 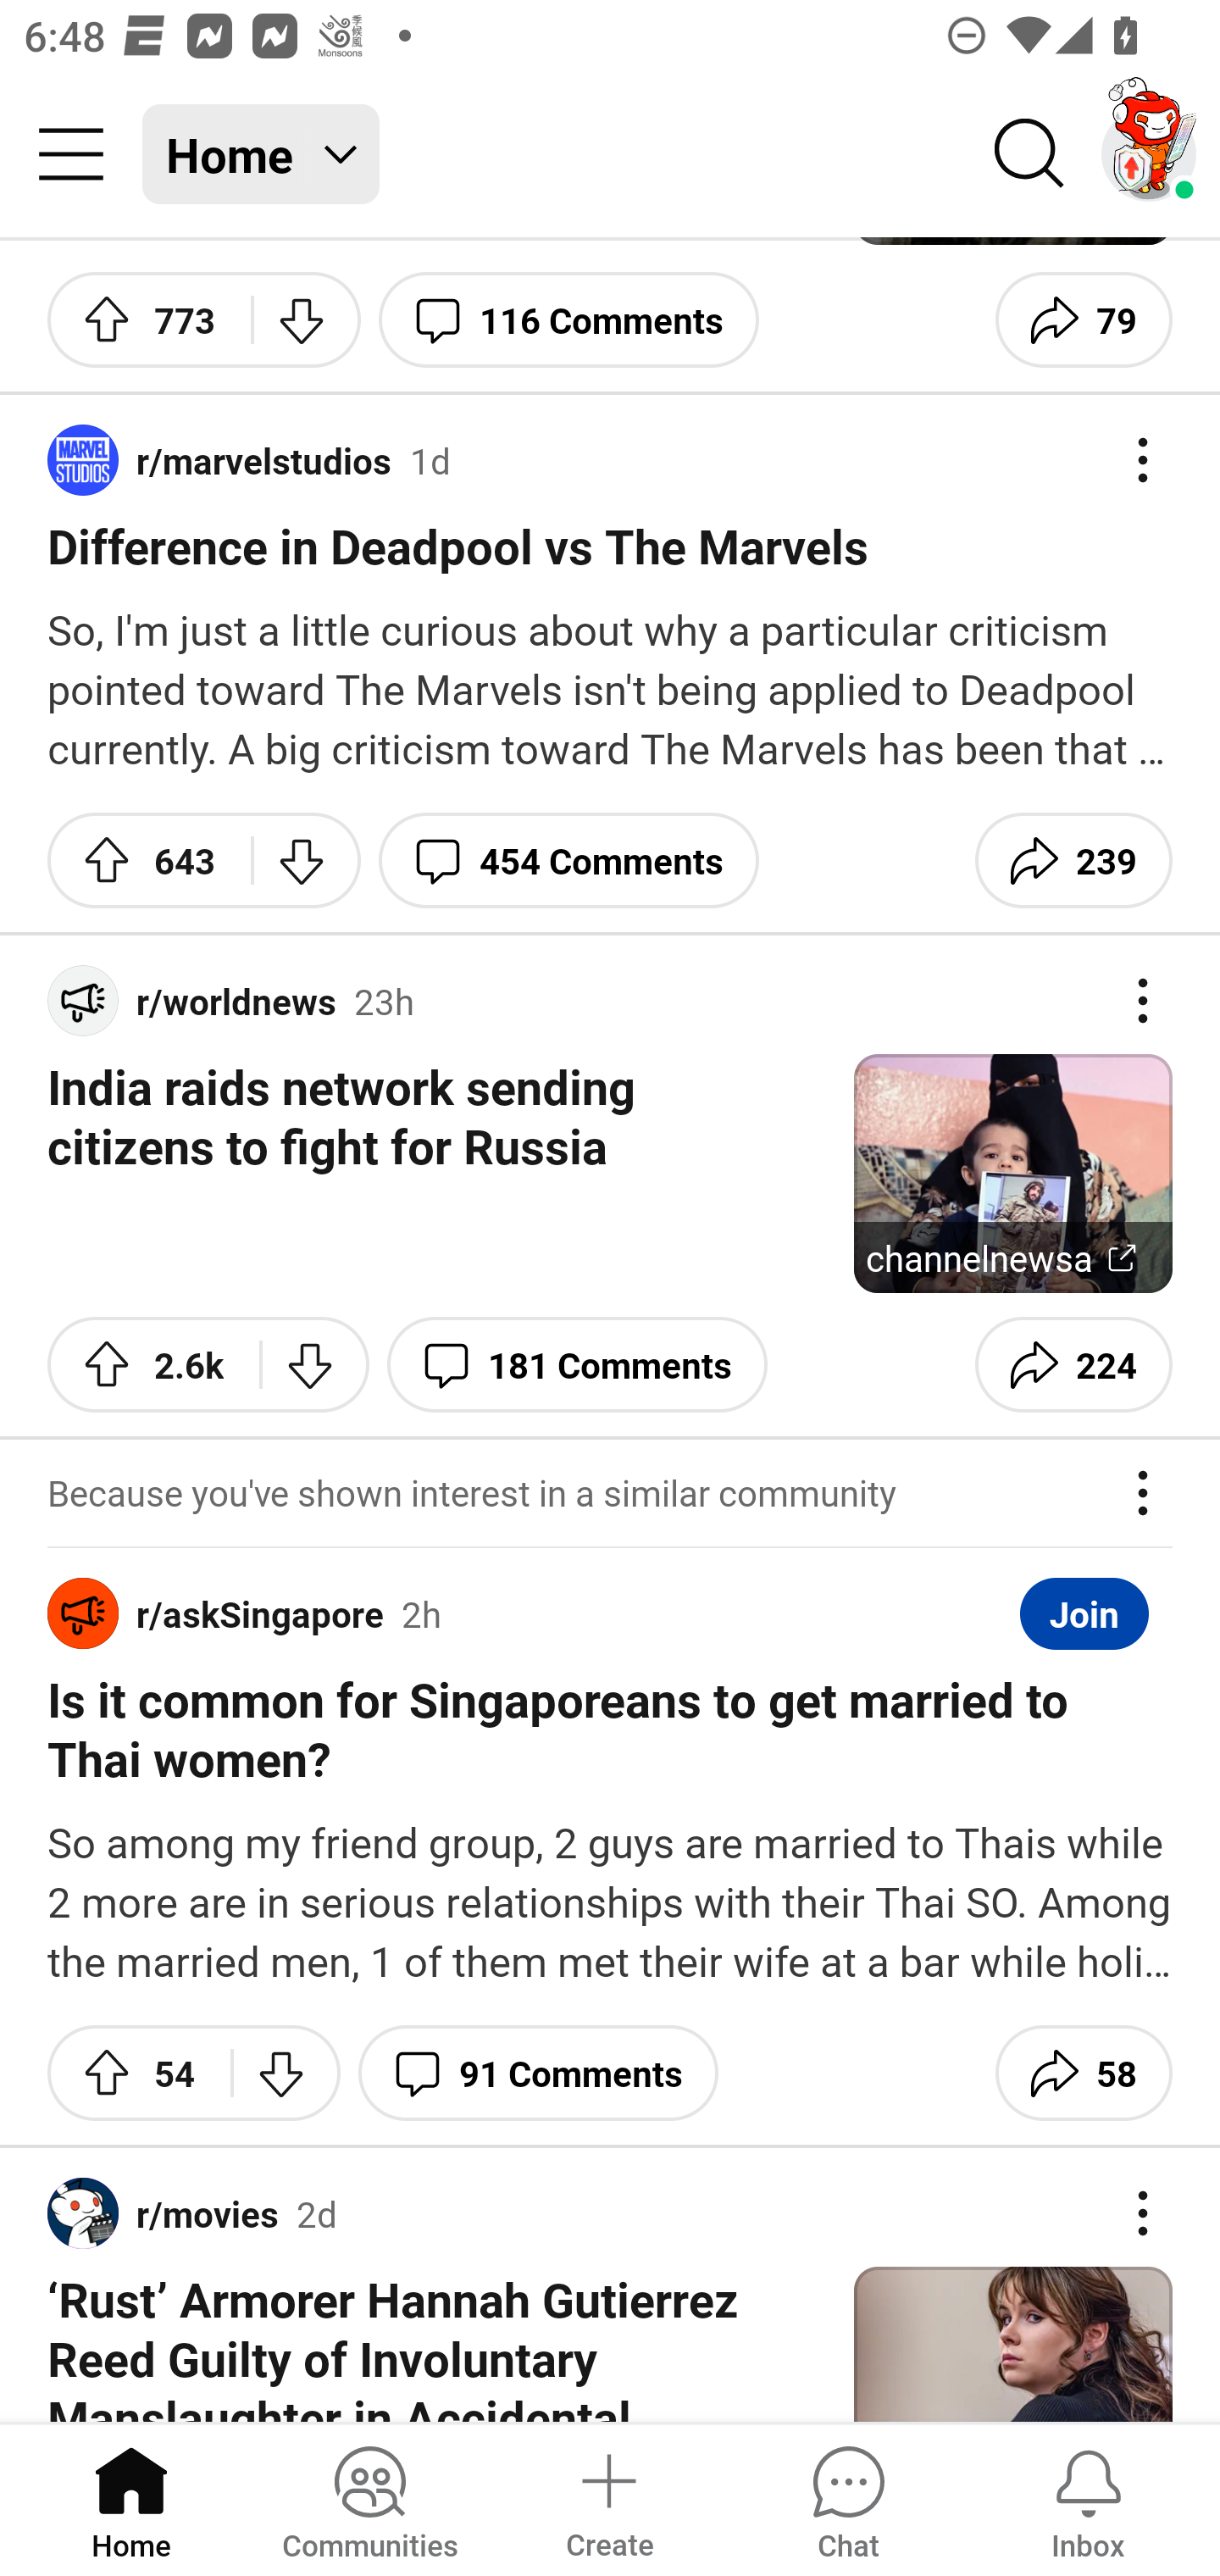 What do you see at coordinates (261, 154) in the screenshot?
I see `Home Home feed` at bounding box center [261, 154].